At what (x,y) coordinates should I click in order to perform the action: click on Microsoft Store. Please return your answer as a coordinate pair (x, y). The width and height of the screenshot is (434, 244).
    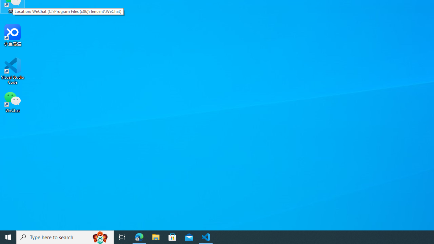
    Looking at the image, I should click on (173, 237).